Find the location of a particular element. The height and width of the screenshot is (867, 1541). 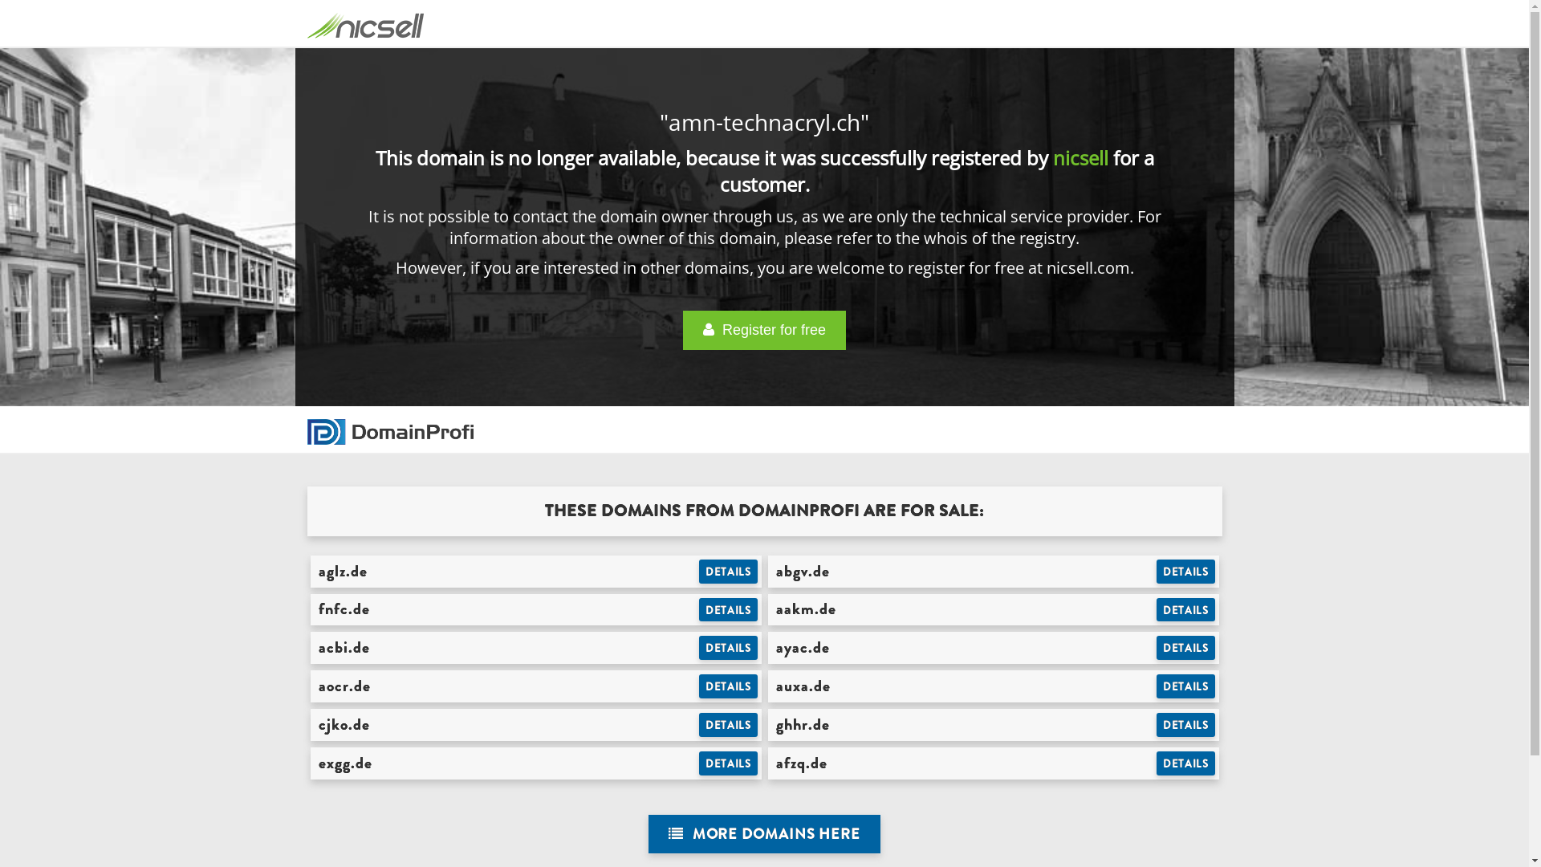

  Register for free is located at coordinates (764, 331).